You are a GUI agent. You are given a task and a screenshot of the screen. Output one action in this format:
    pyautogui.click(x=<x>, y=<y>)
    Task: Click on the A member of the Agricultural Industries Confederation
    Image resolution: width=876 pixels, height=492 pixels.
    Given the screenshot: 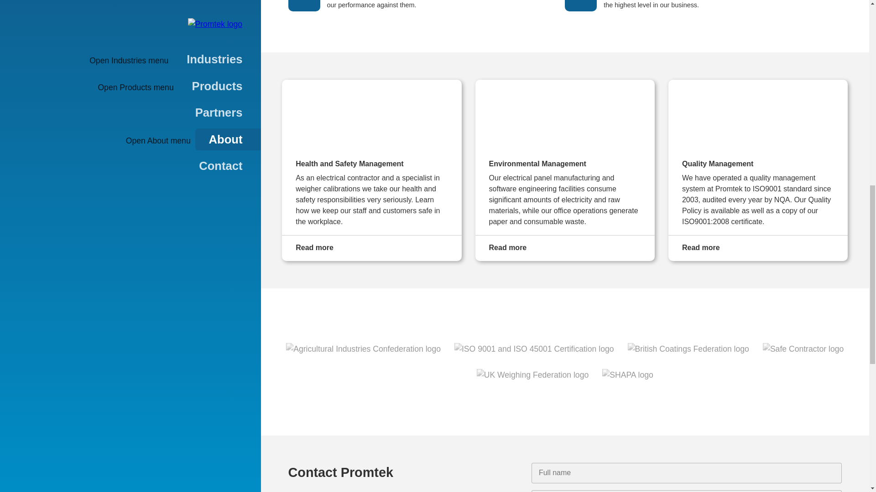 What is the action you would take?
    pyautogui.click(x=363, y=348)
    